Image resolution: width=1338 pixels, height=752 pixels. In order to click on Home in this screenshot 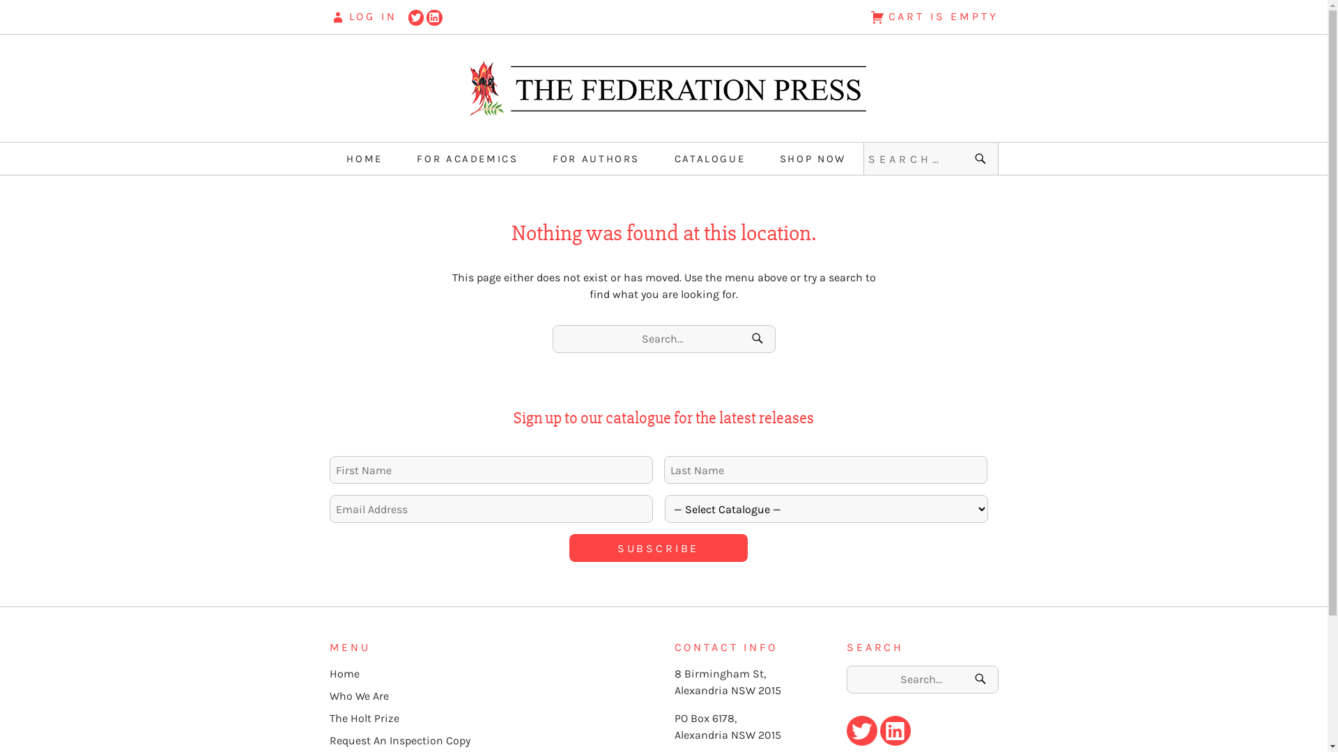, I will do `click(344, 674)`.